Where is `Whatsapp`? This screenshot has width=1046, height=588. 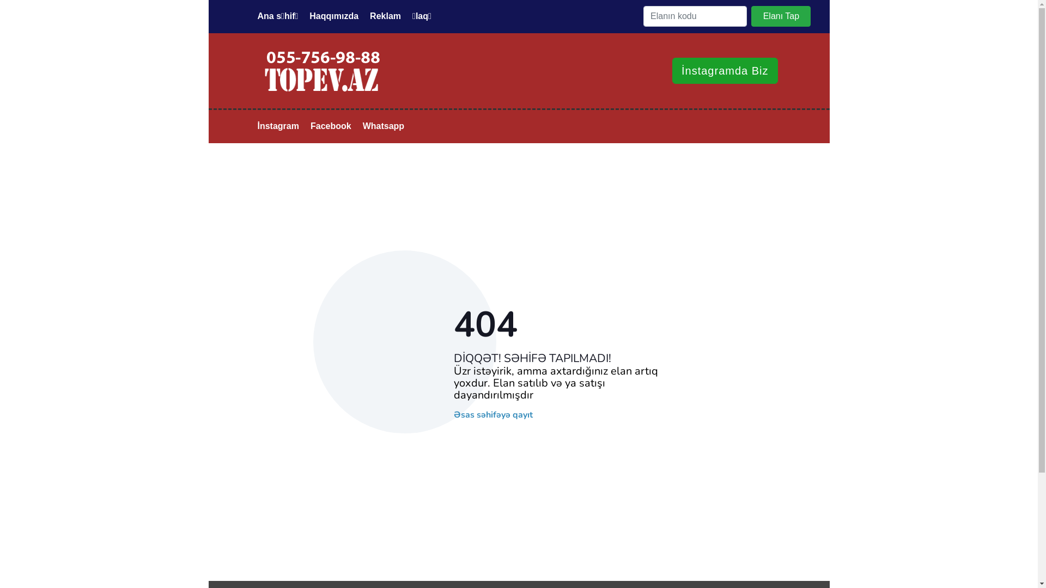
Whatsapp is located at coordinates (384, 126).